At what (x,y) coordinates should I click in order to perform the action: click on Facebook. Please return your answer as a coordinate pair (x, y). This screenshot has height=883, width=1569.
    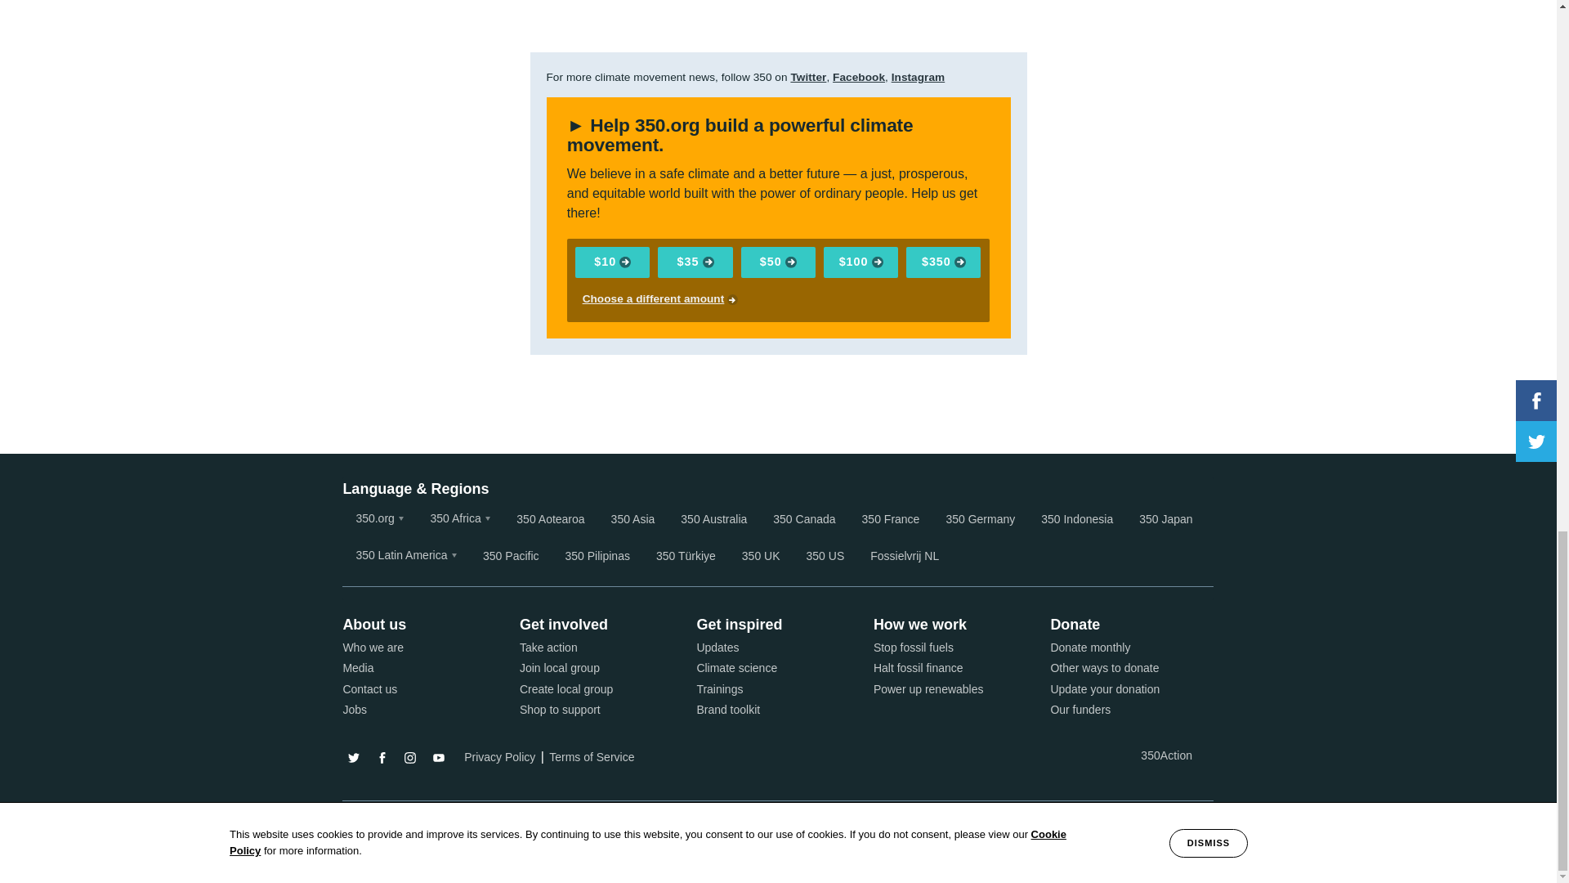
    Looking at the image, I should click on (858, 77).